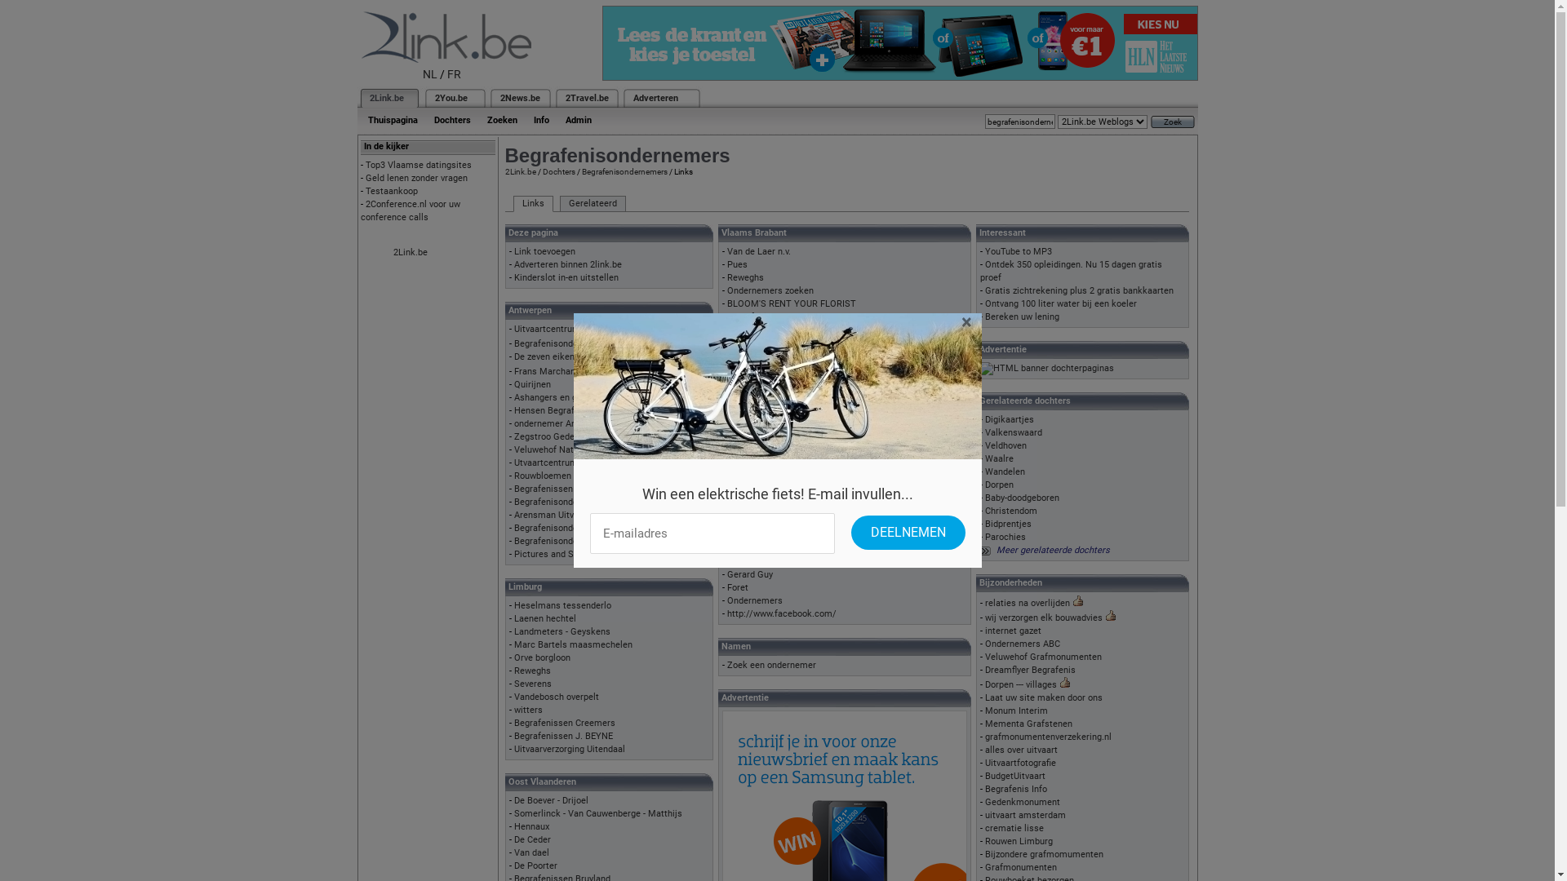 This screenshot has width=1567, height=881. I want to click on alles over uitvaart, so click(763, 471).